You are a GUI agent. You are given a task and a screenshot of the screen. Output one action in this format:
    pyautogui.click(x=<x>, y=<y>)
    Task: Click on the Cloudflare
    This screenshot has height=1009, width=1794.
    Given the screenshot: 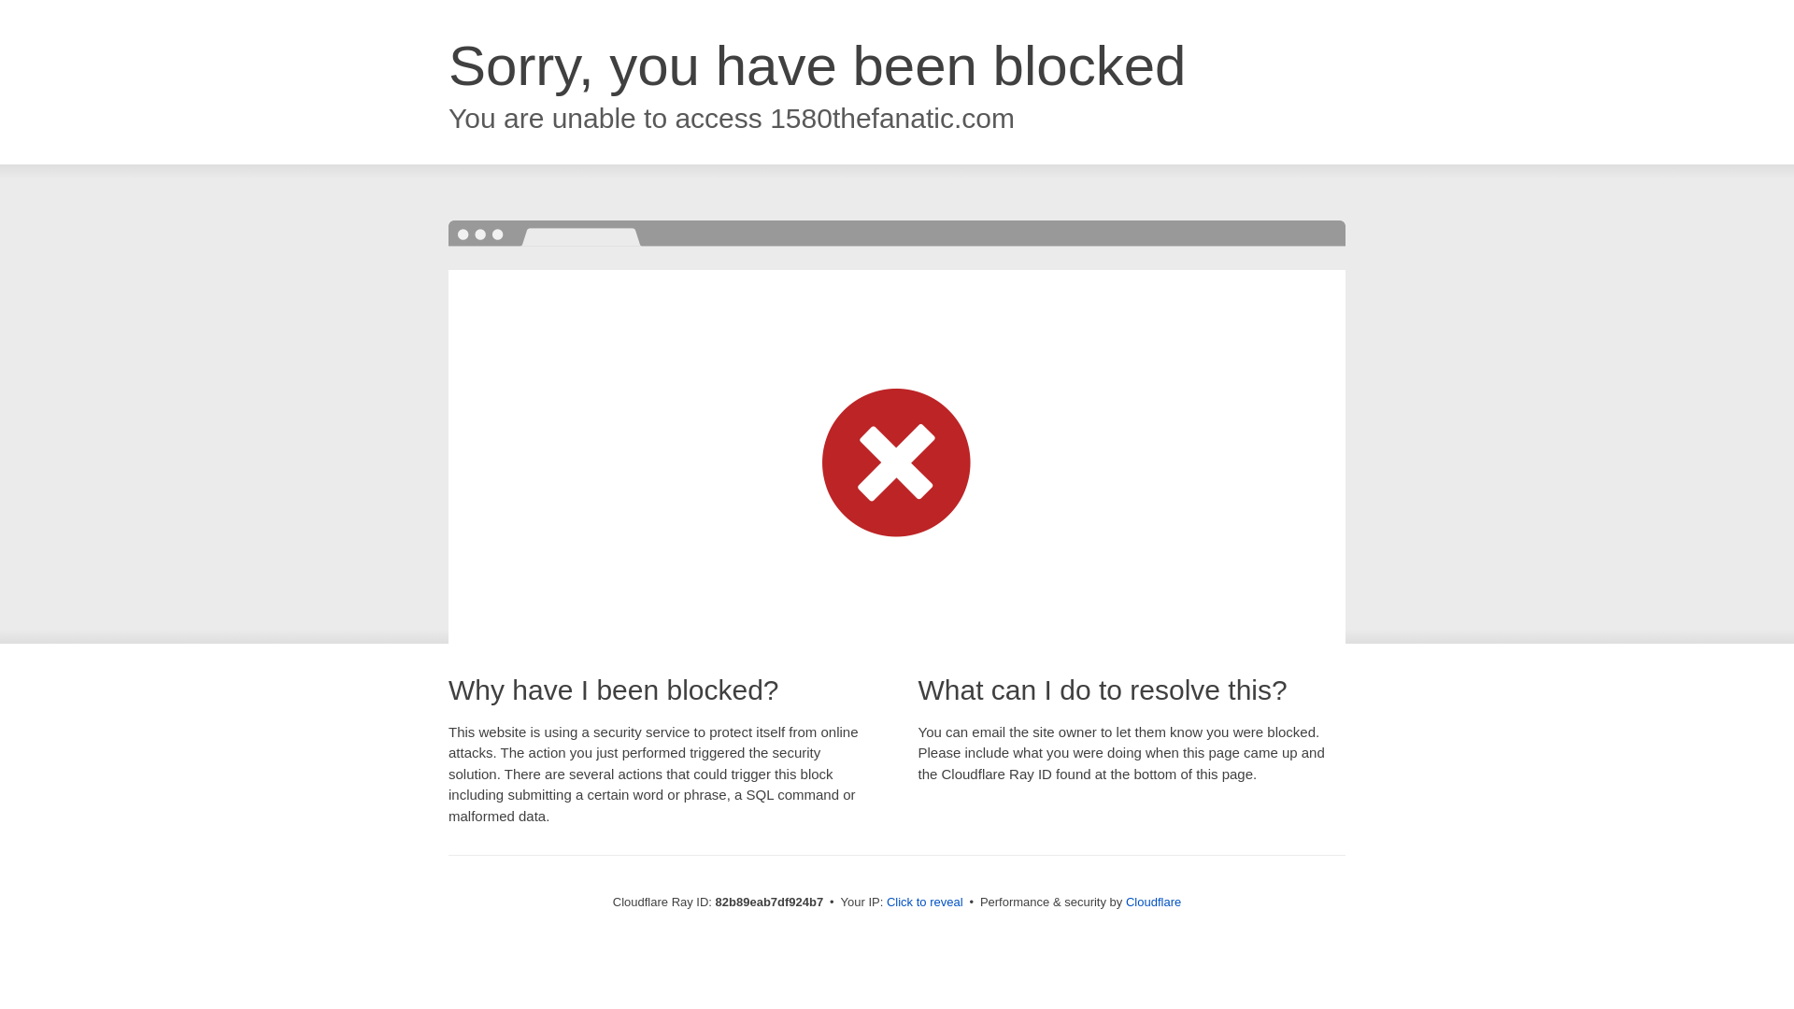 What is the action you would take?
    pyautogui.click(x=1153, y=902)
    